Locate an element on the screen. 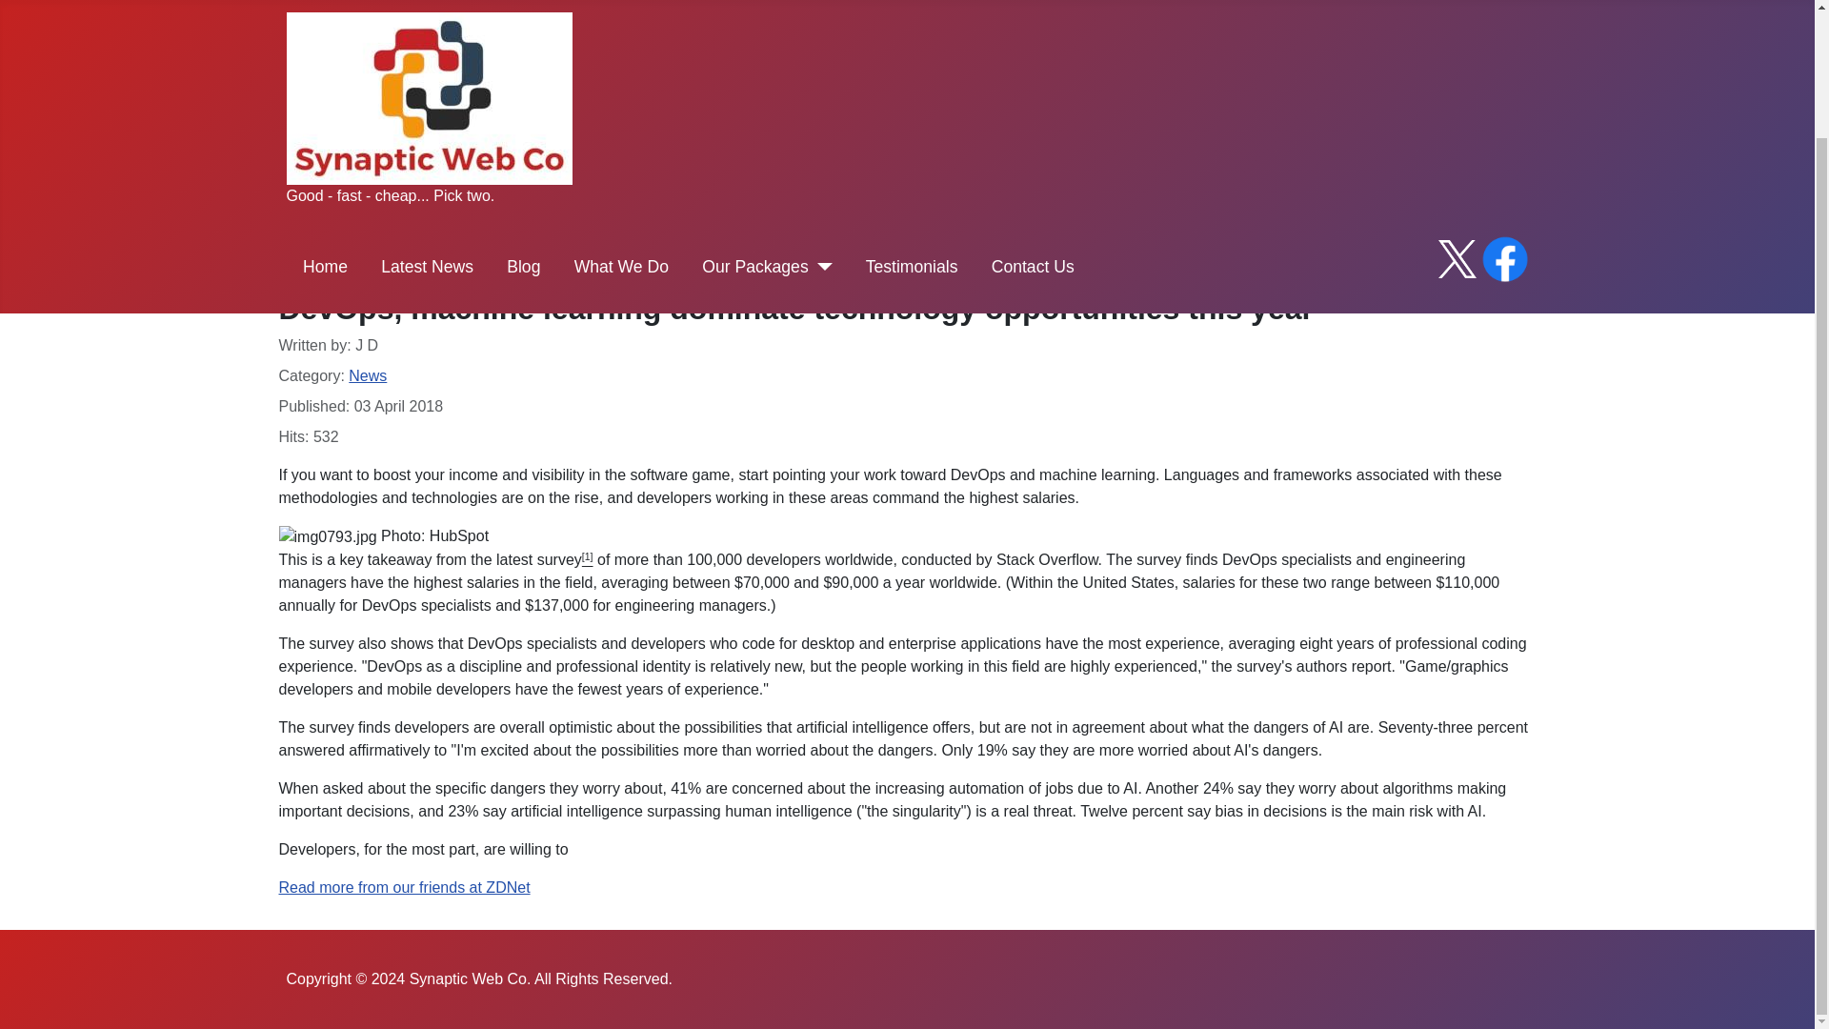 The height and width of the screenshot is (1029, 1829). Testimonials is located at coordinates (912, 122).